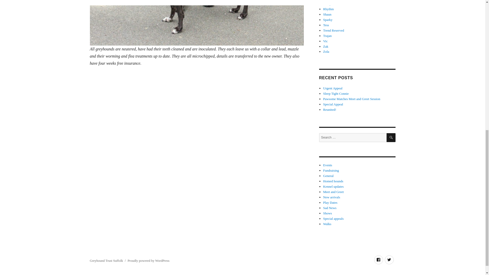 Image resolution: width=489 pixels, height=275 pixels. I want to click on Rhythm, so click(329, 9).